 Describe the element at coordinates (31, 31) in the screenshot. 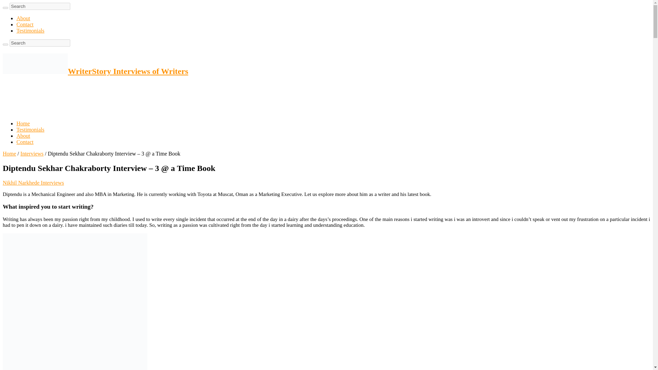

I see `Testimonials` at that location.